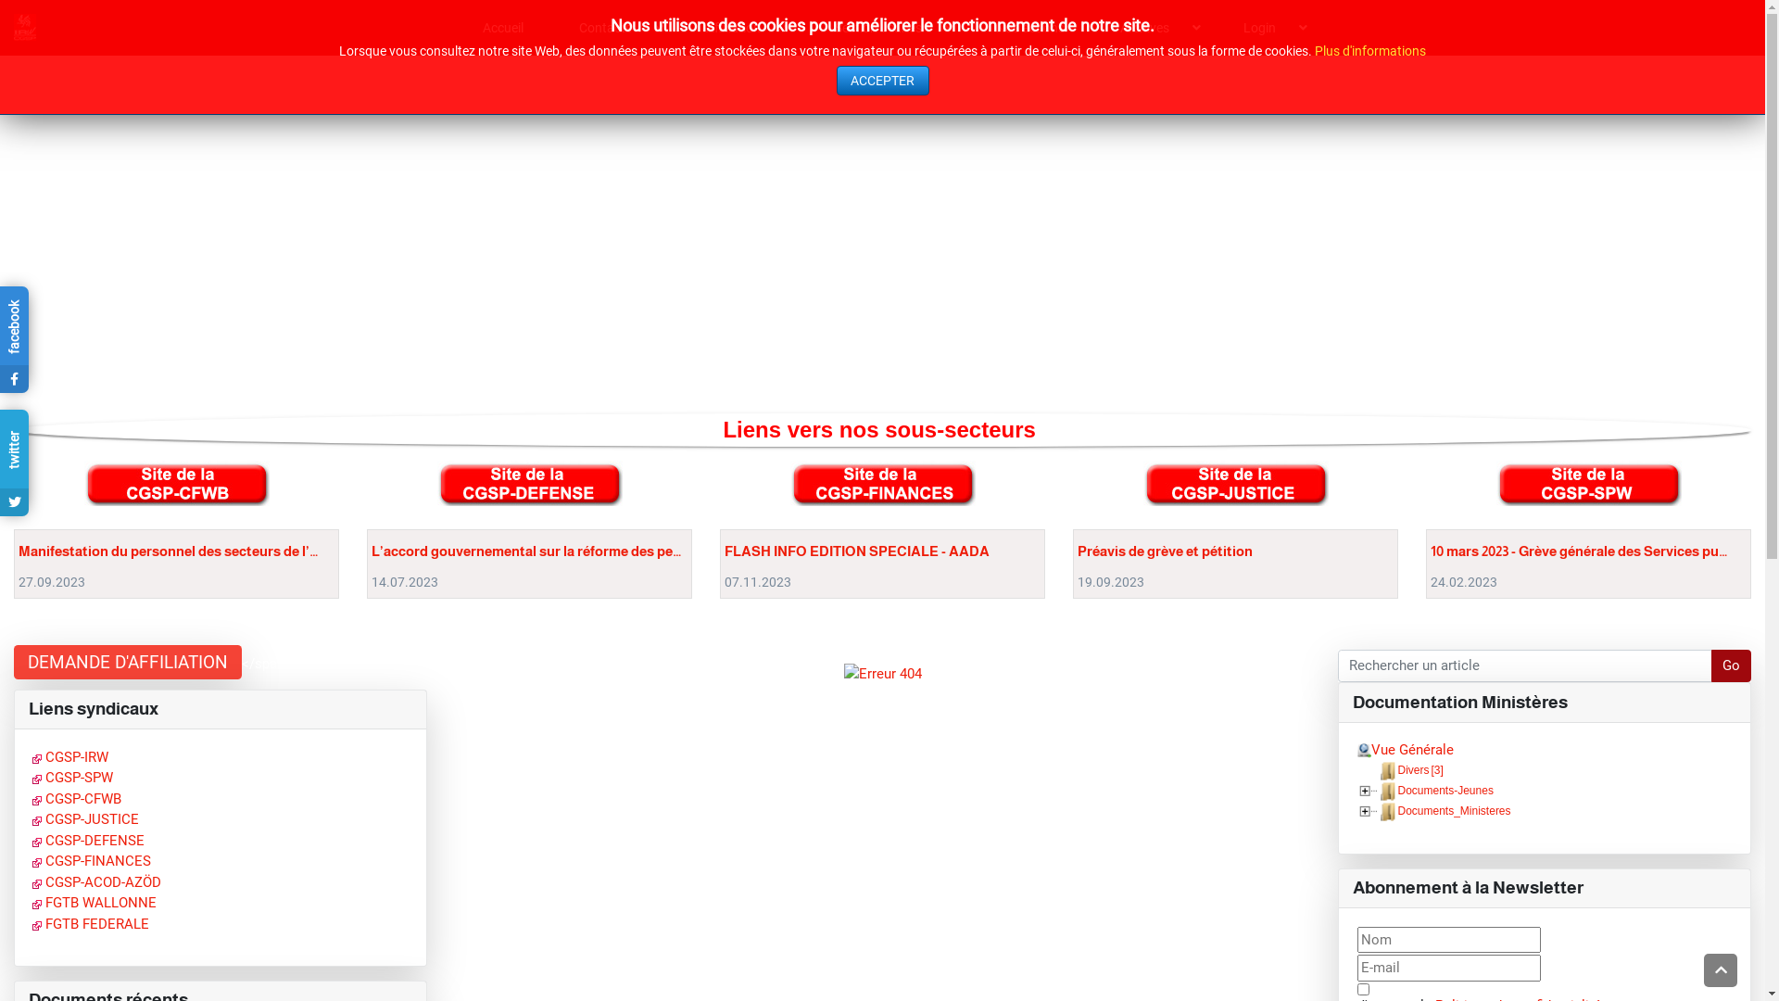  I want to click on  FGTB WALLONNE, so click(95, 903).